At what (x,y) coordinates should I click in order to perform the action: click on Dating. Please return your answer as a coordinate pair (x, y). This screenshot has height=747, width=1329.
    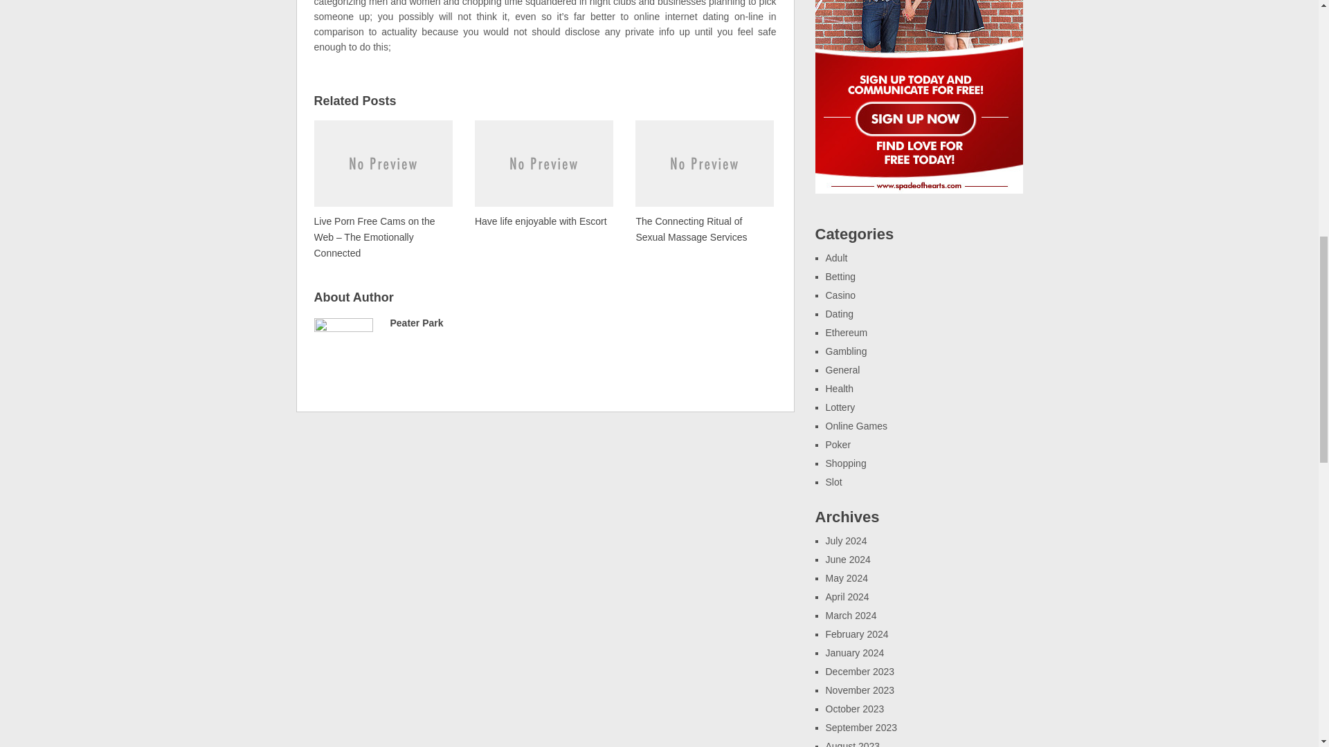
    Looking at the image, I should click on (839, 314).